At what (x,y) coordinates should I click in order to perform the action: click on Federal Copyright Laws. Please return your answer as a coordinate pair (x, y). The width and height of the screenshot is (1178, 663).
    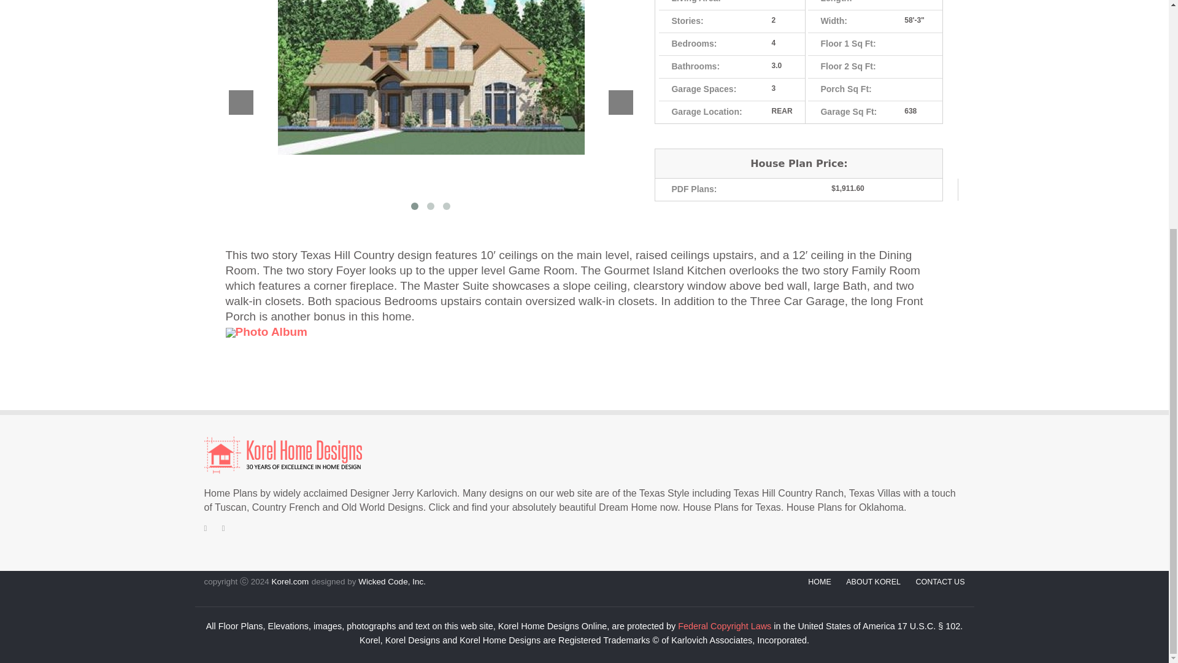
    Looking at the image, I should click on (725, 626).